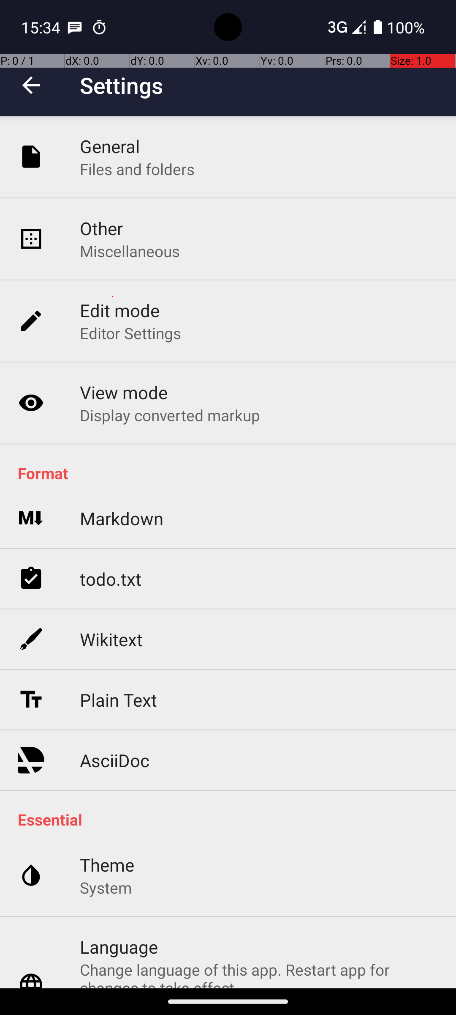  I want to click on AsciiDoc, so click(115, 760).